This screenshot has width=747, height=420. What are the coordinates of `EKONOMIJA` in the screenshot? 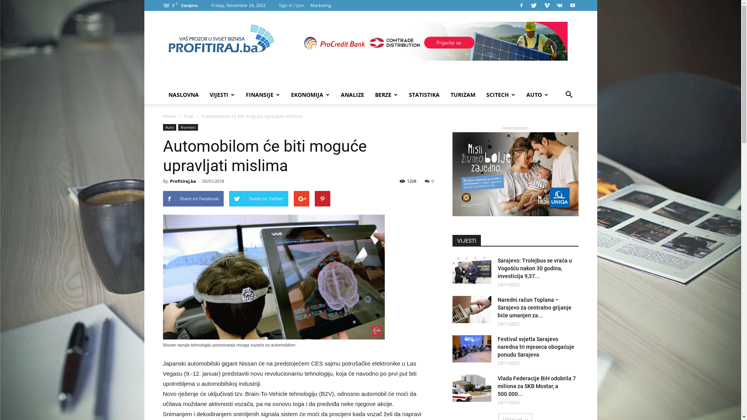 It's located at (310, 95).